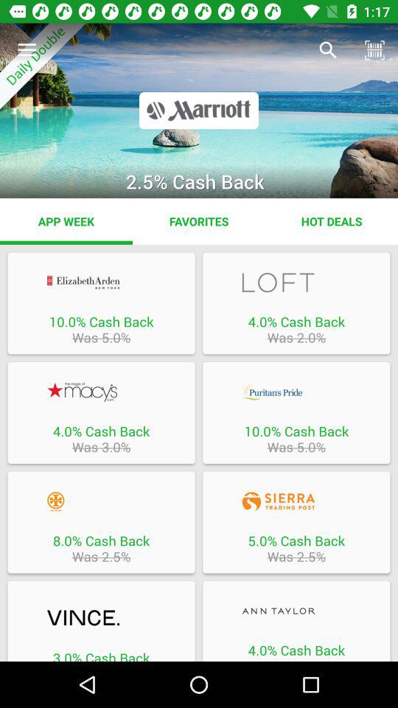 The width and height of the screenshot is (398, 708). Describe the element at coordinates (327, 50) in the screenshot. I see `tap icon to the right of the daily double` at that location.